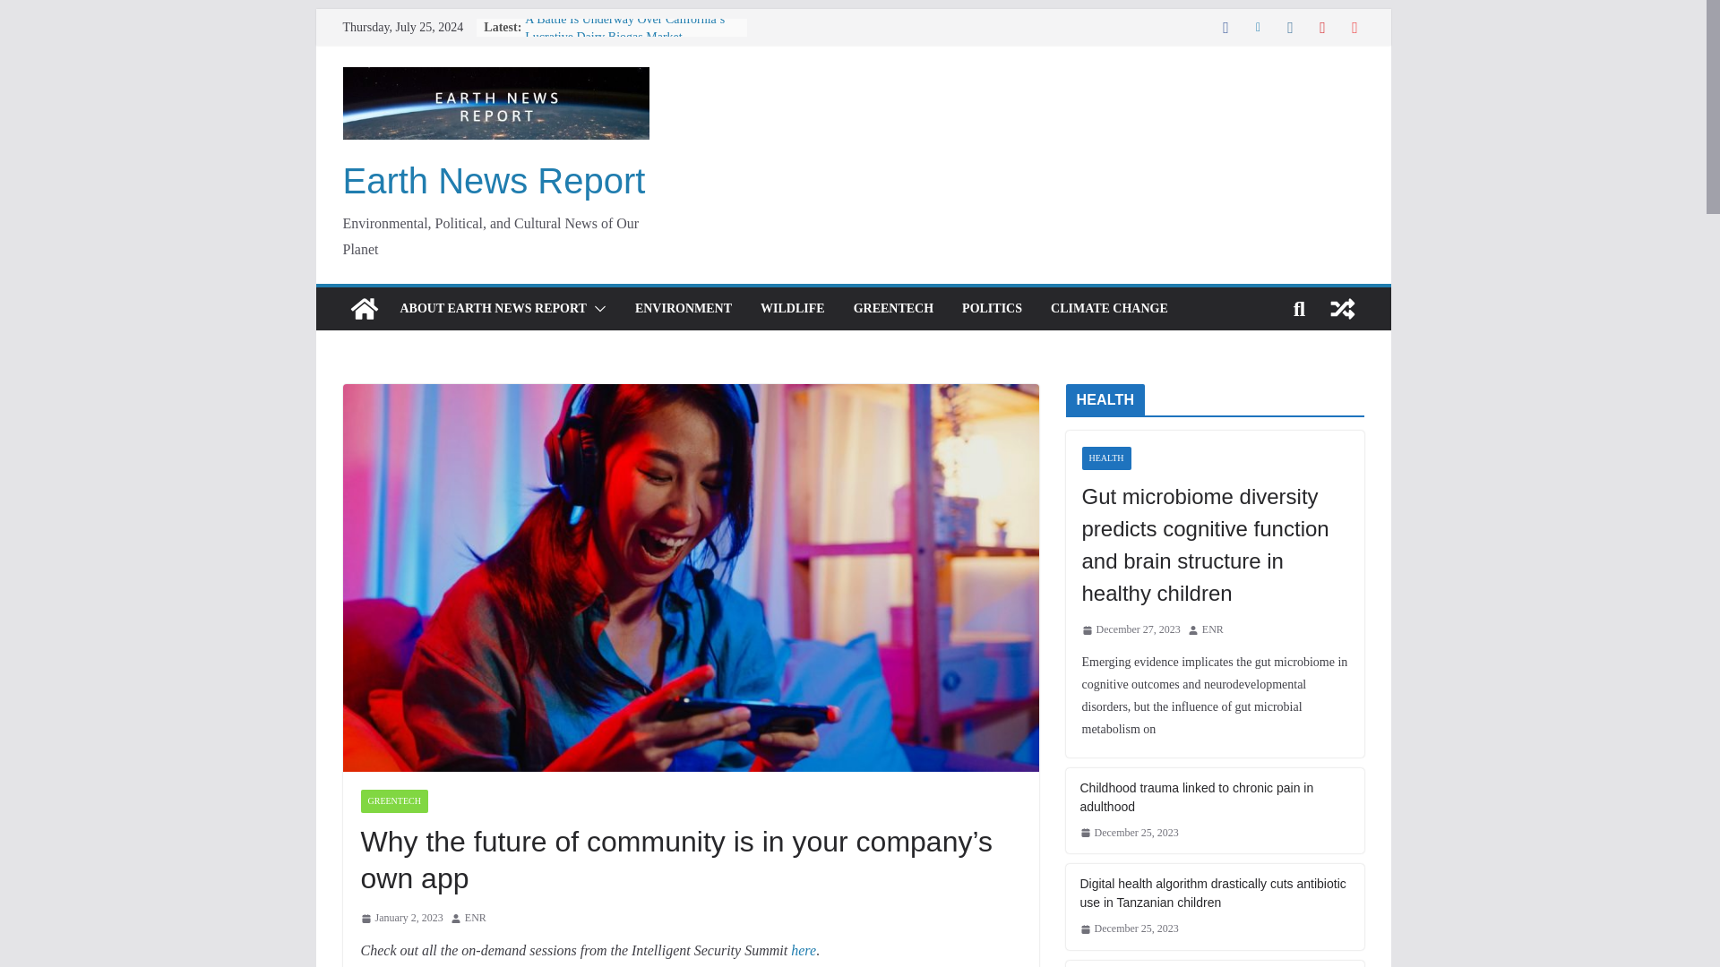 The image size is (1720, 967). What do you see at coordinates (400, 919) in the screenshot?
I see `January 2, 2023` at bounding box center [400, 919].